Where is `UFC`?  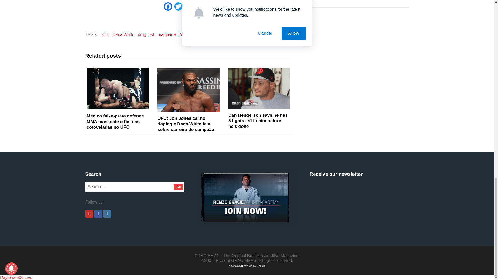 UFC is located at coordinates (218, 34).